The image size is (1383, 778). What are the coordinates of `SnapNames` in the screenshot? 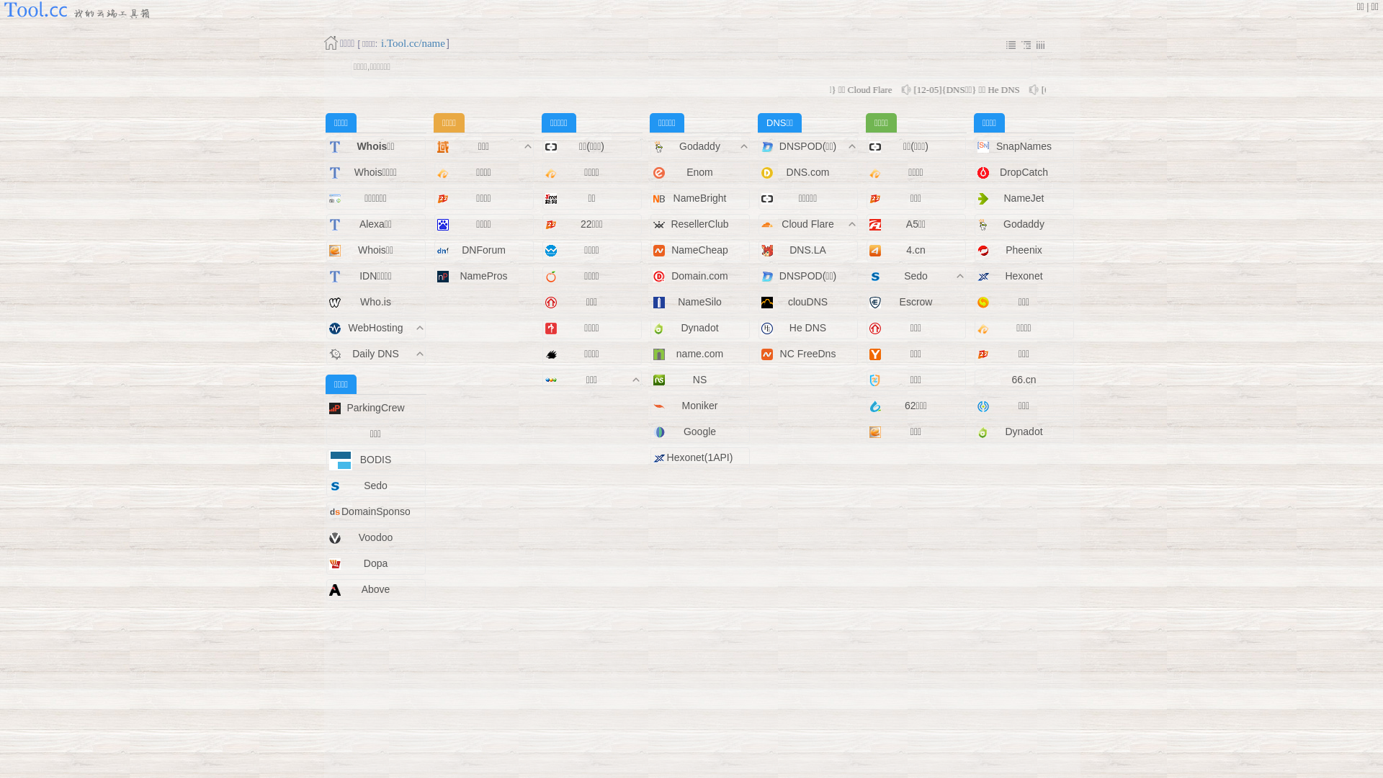 It's located at (1024, 146).